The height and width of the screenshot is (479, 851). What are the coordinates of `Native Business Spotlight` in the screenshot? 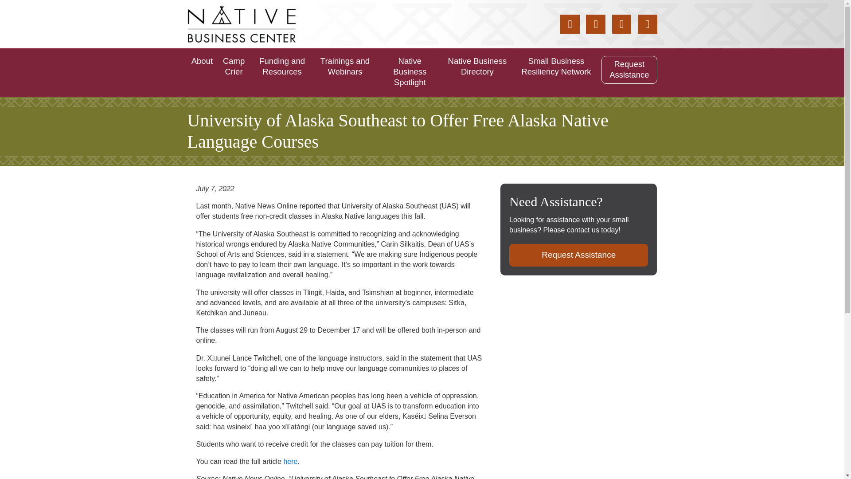 It's located at (410, 72).